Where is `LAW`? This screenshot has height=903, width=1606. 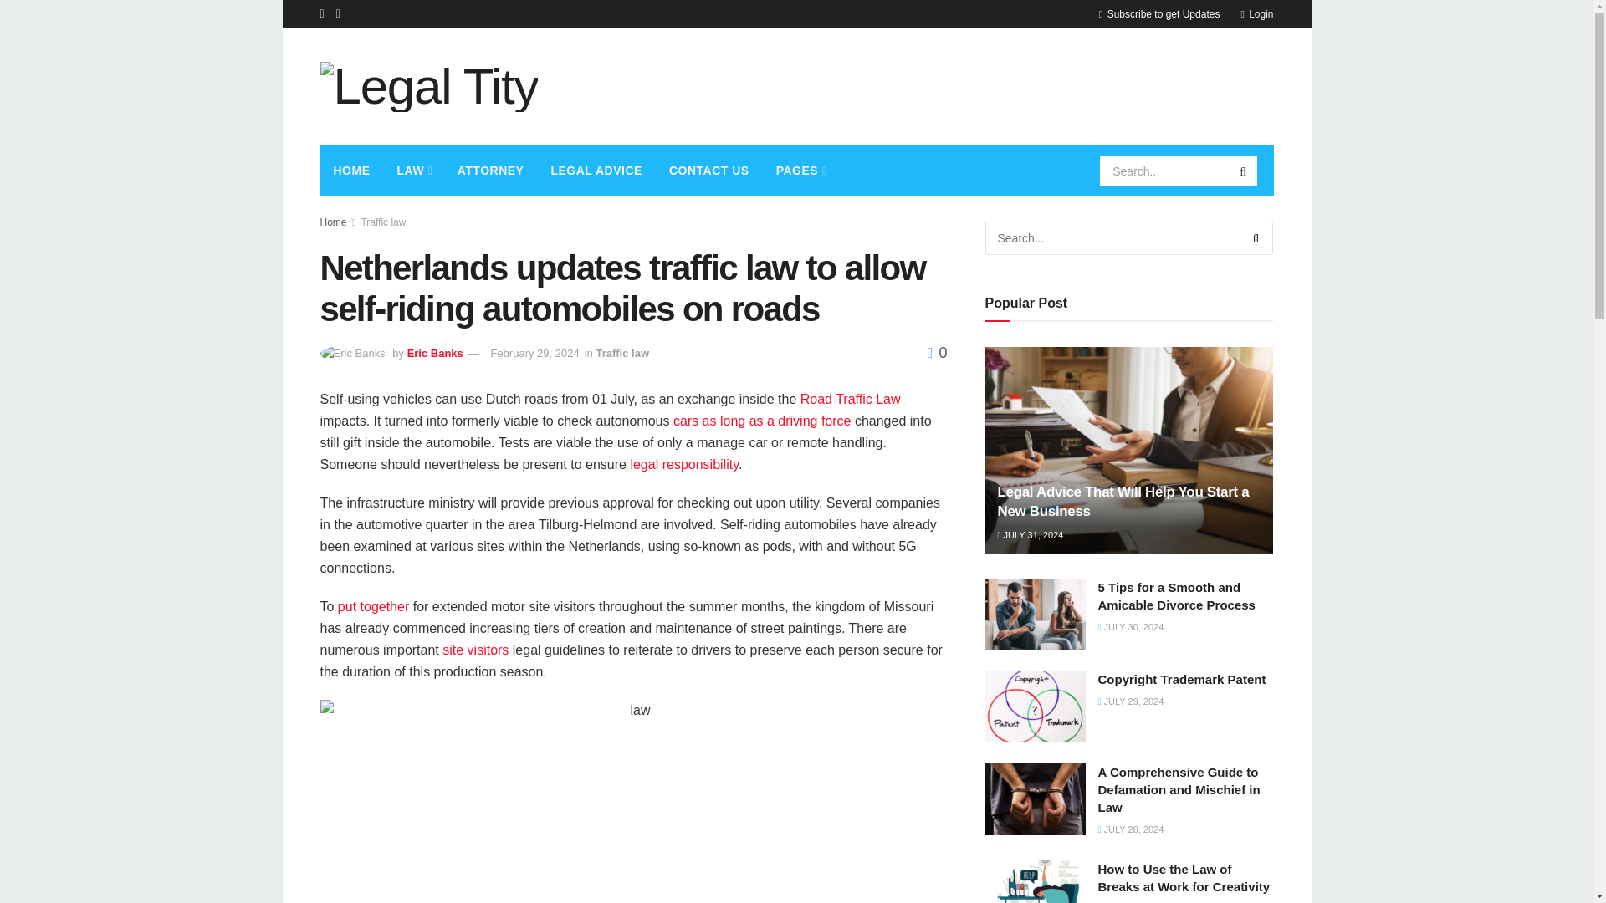
LAW is located at coordinates (413, 171).